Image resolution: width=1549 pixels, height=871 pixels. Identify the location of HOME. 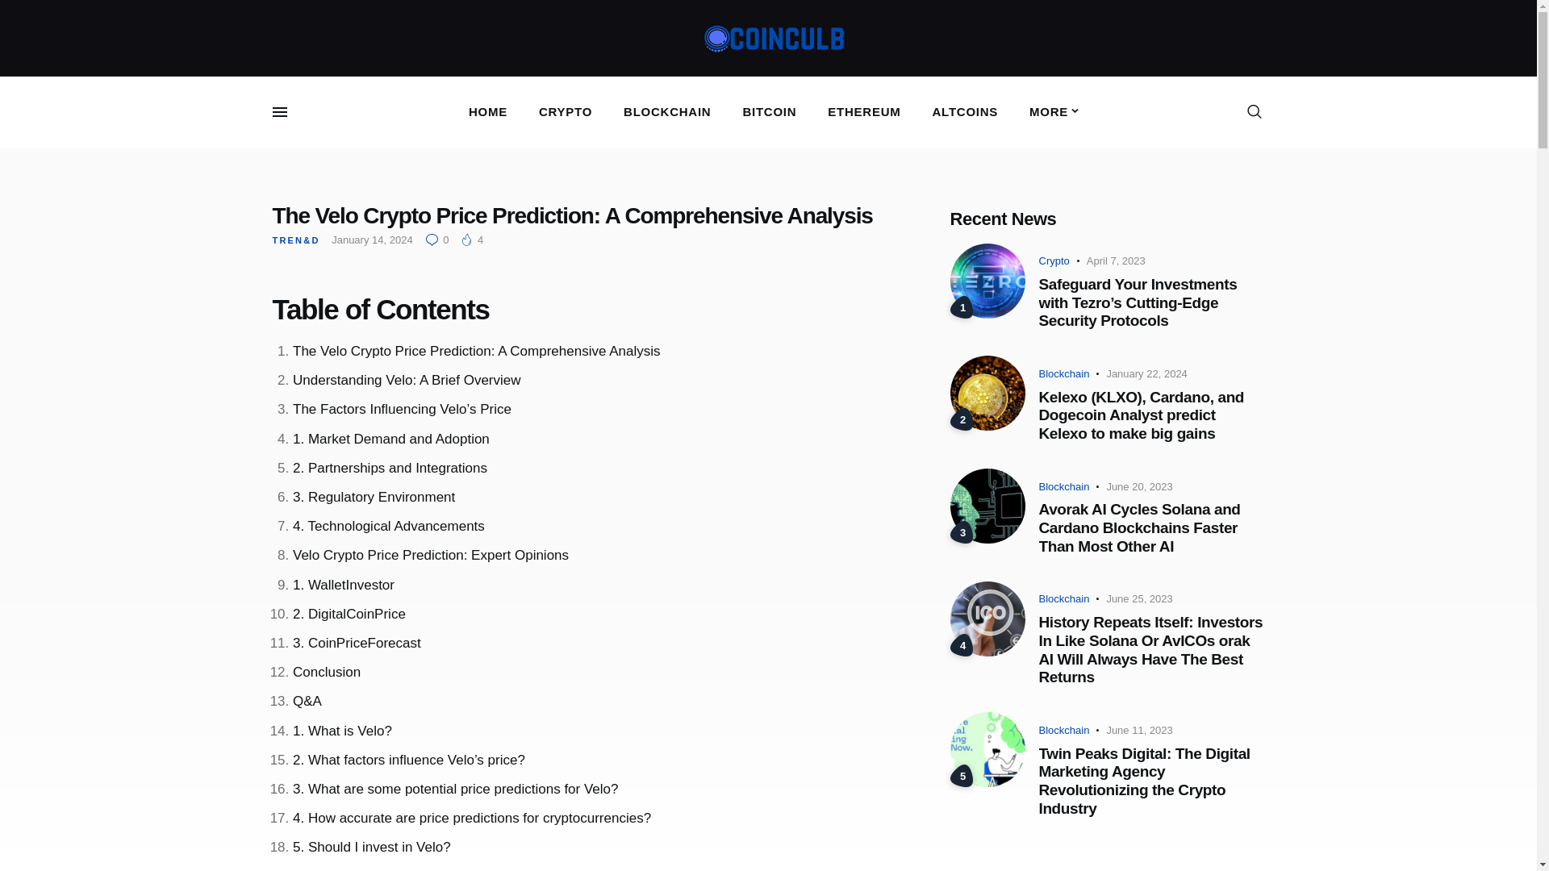
(487, 113).